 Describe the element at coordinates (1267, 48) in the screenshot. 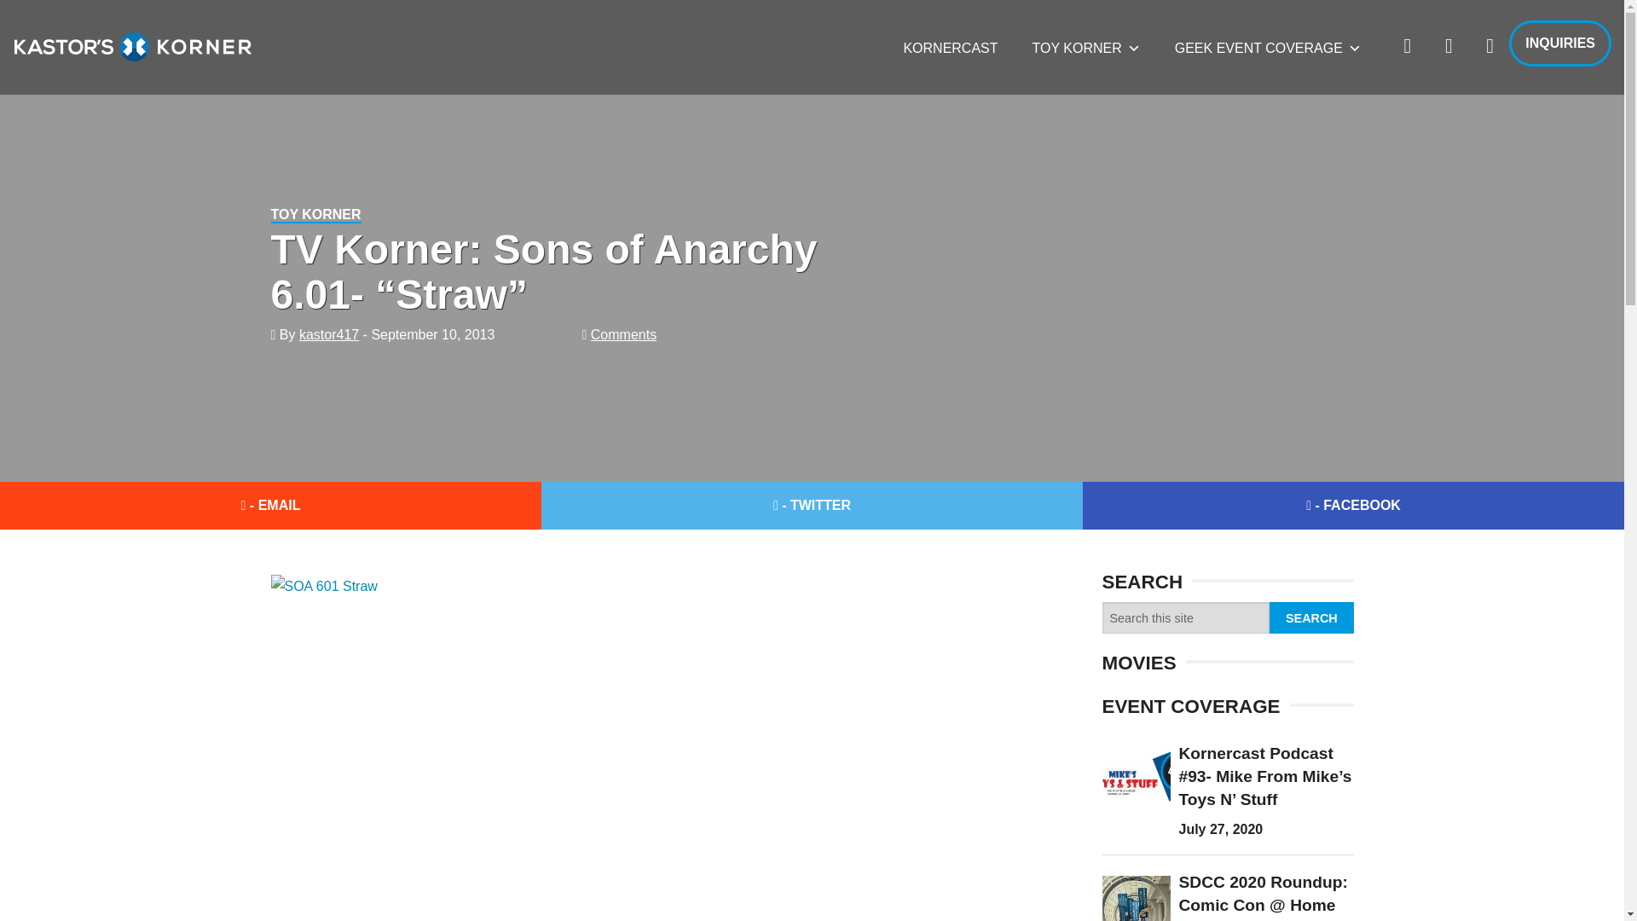

I see `GEEK EVENT COVERAGE` at that location.